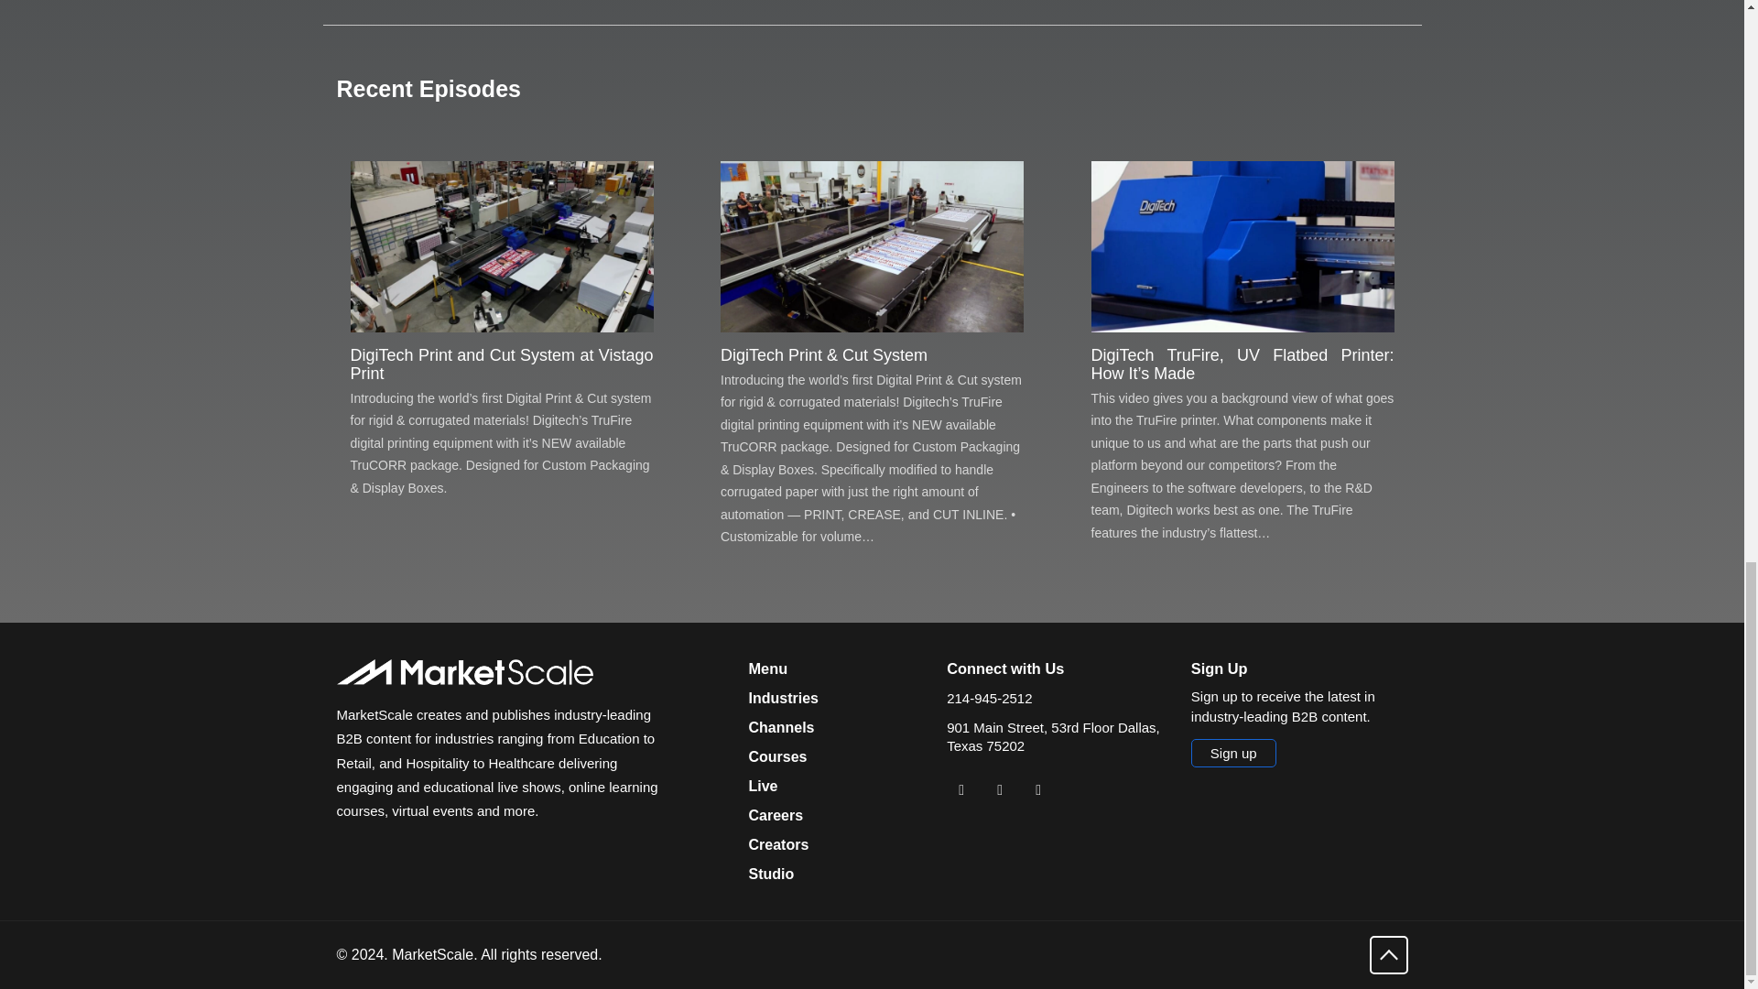 The height and width of the screenshot is (989, 1758). Describe the element at coordinates (999, 789) in the screenshot. I see `Share on X` at that location.